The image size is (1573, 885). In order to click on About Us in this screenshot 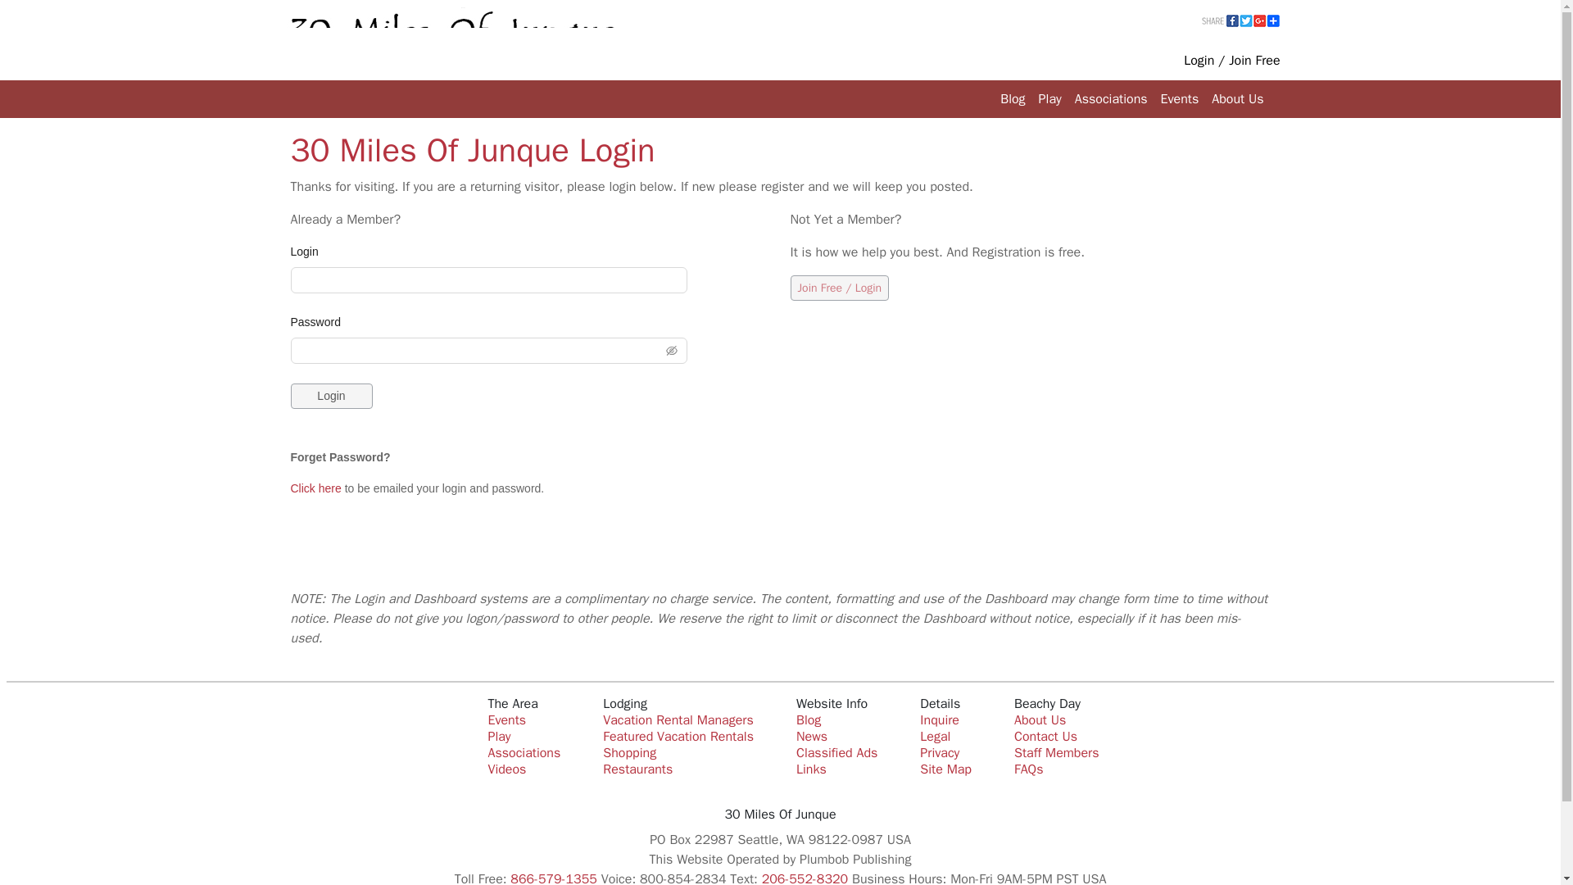, I will do `click(1237, 99)`.